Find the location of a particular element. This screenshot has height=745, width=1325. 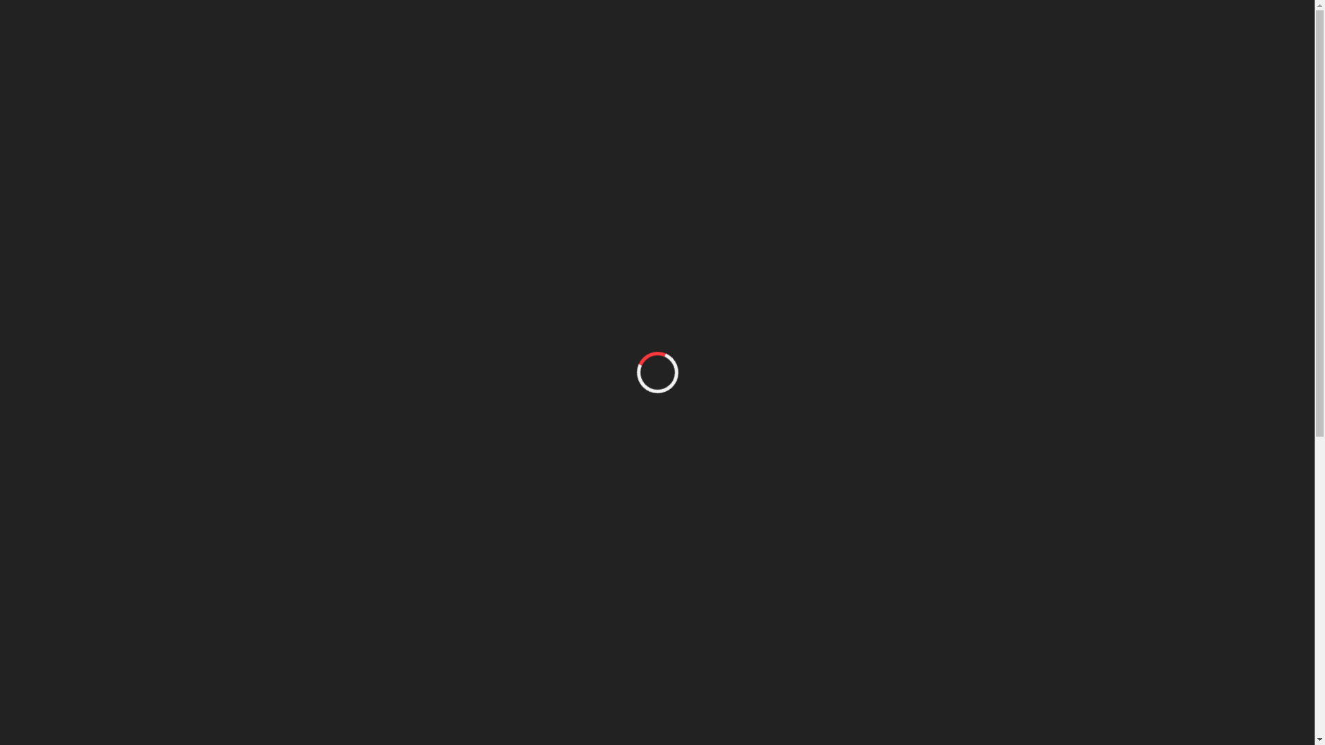

Home is located at coordinates (622, 239).